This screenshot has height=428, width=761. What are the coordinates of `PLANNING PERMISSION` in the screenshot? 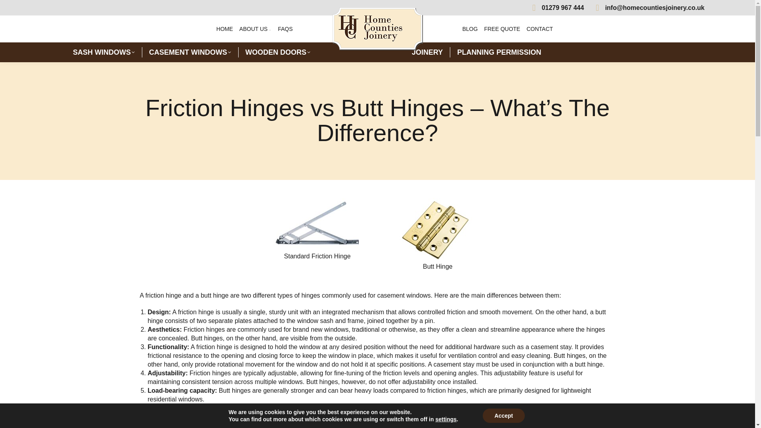 It's located at (499, 52).